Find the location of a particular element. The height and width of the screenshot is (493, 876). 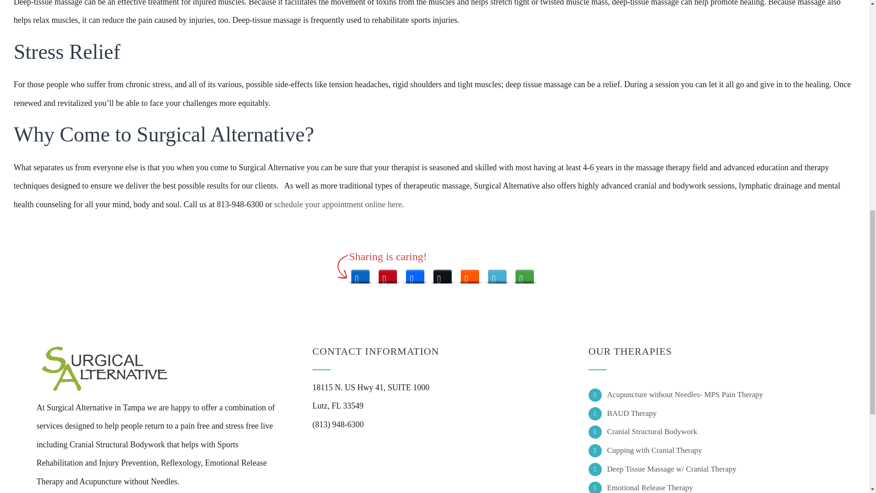

LinkedIn is located at coordinates (360, 274).